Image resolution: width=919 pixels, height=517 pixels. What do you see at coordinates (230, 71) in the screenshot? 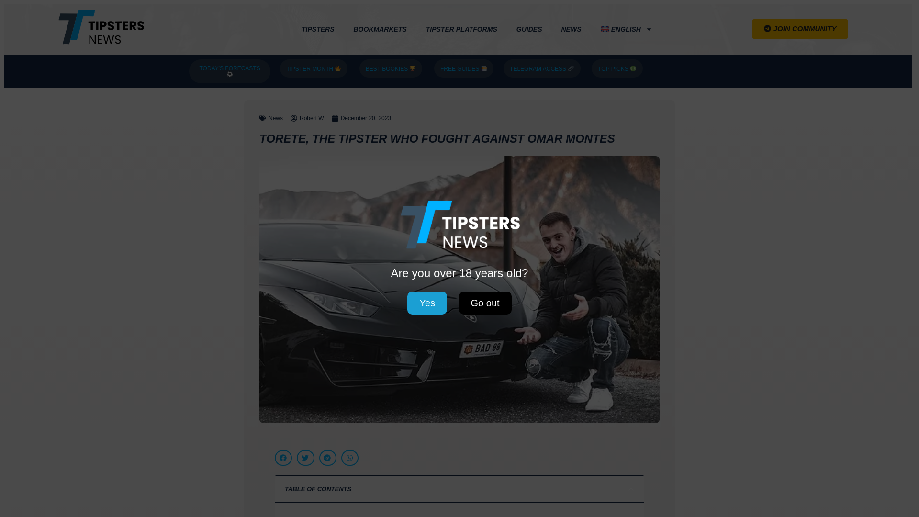
I see `TODAY'S FORECASTS` at bounding box center [230, 71].